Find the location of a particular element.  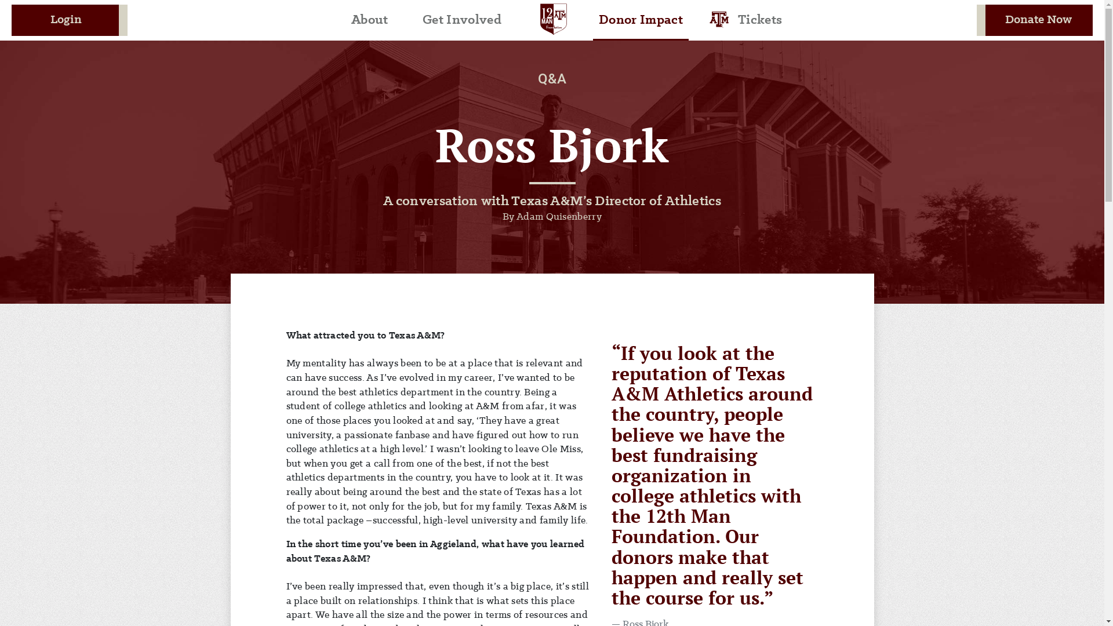

Donor Impact is located at coordinates (641, 20).